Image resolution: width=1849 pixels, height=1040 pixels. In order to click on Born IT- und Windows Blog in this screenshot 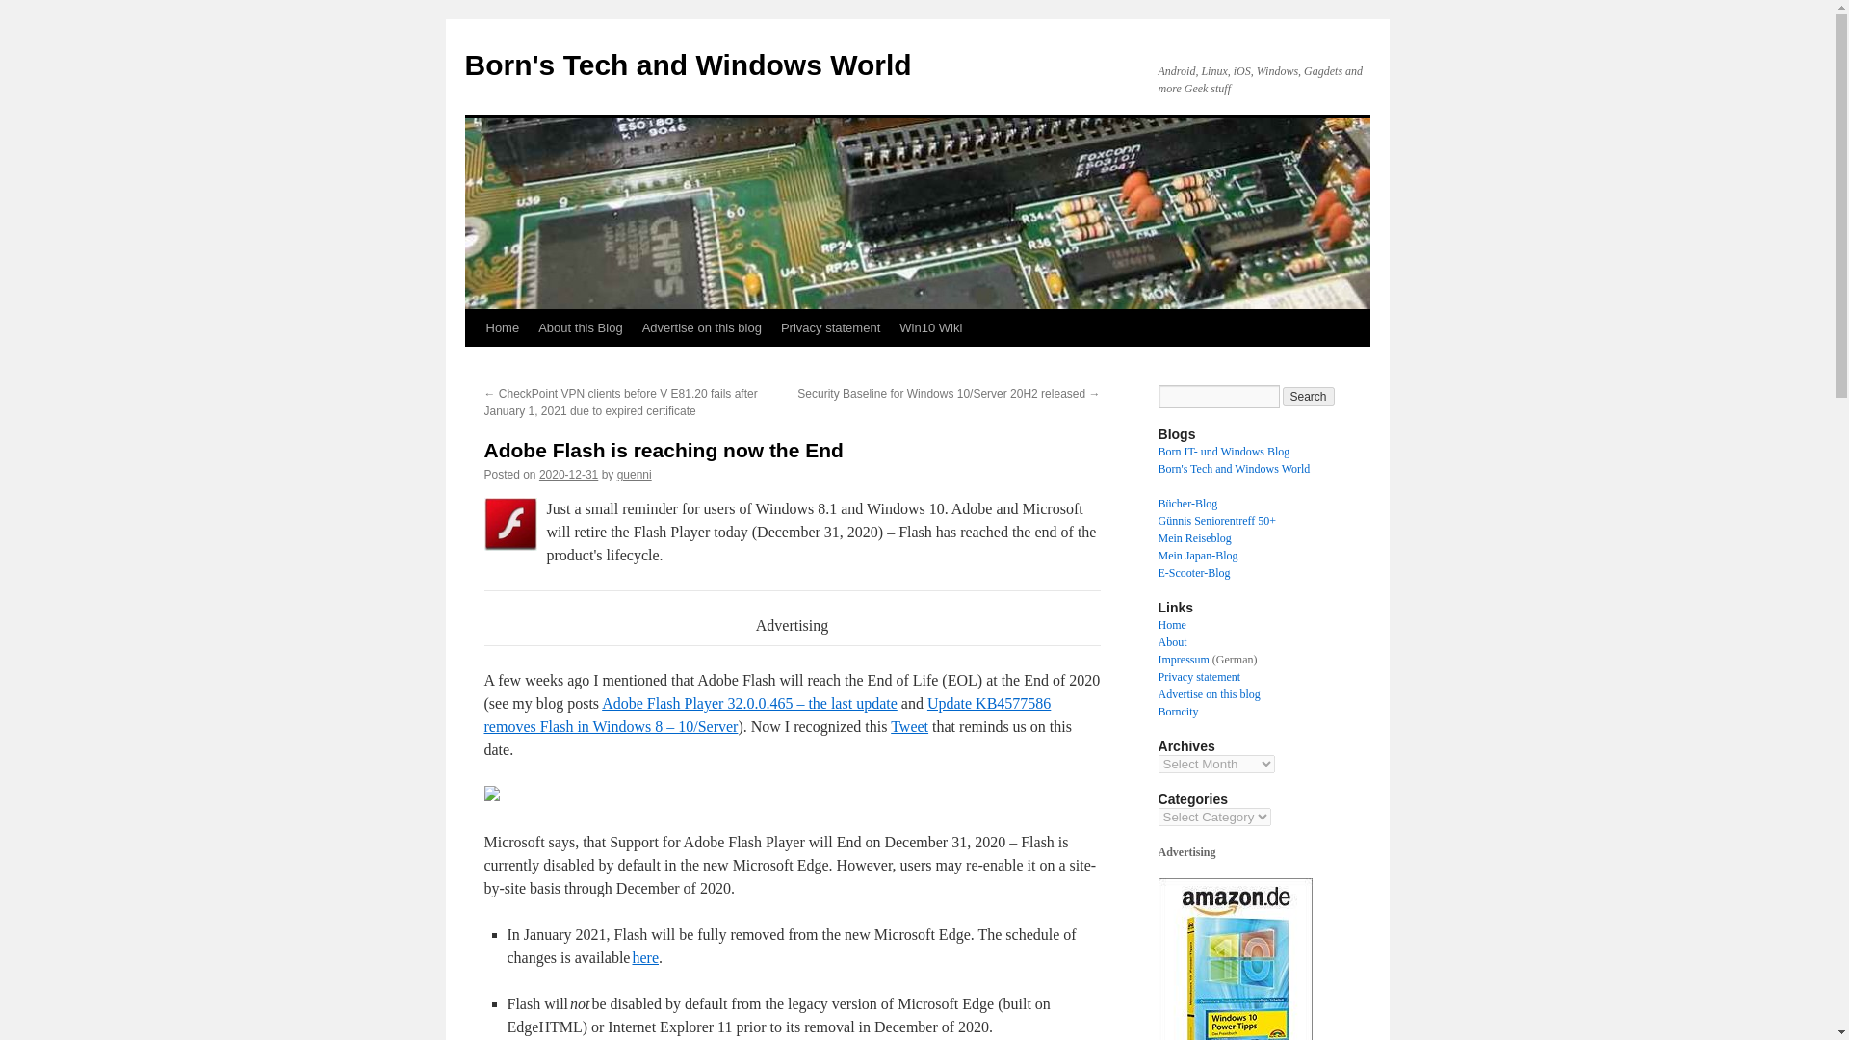, I will do `click(1223, 452)`.